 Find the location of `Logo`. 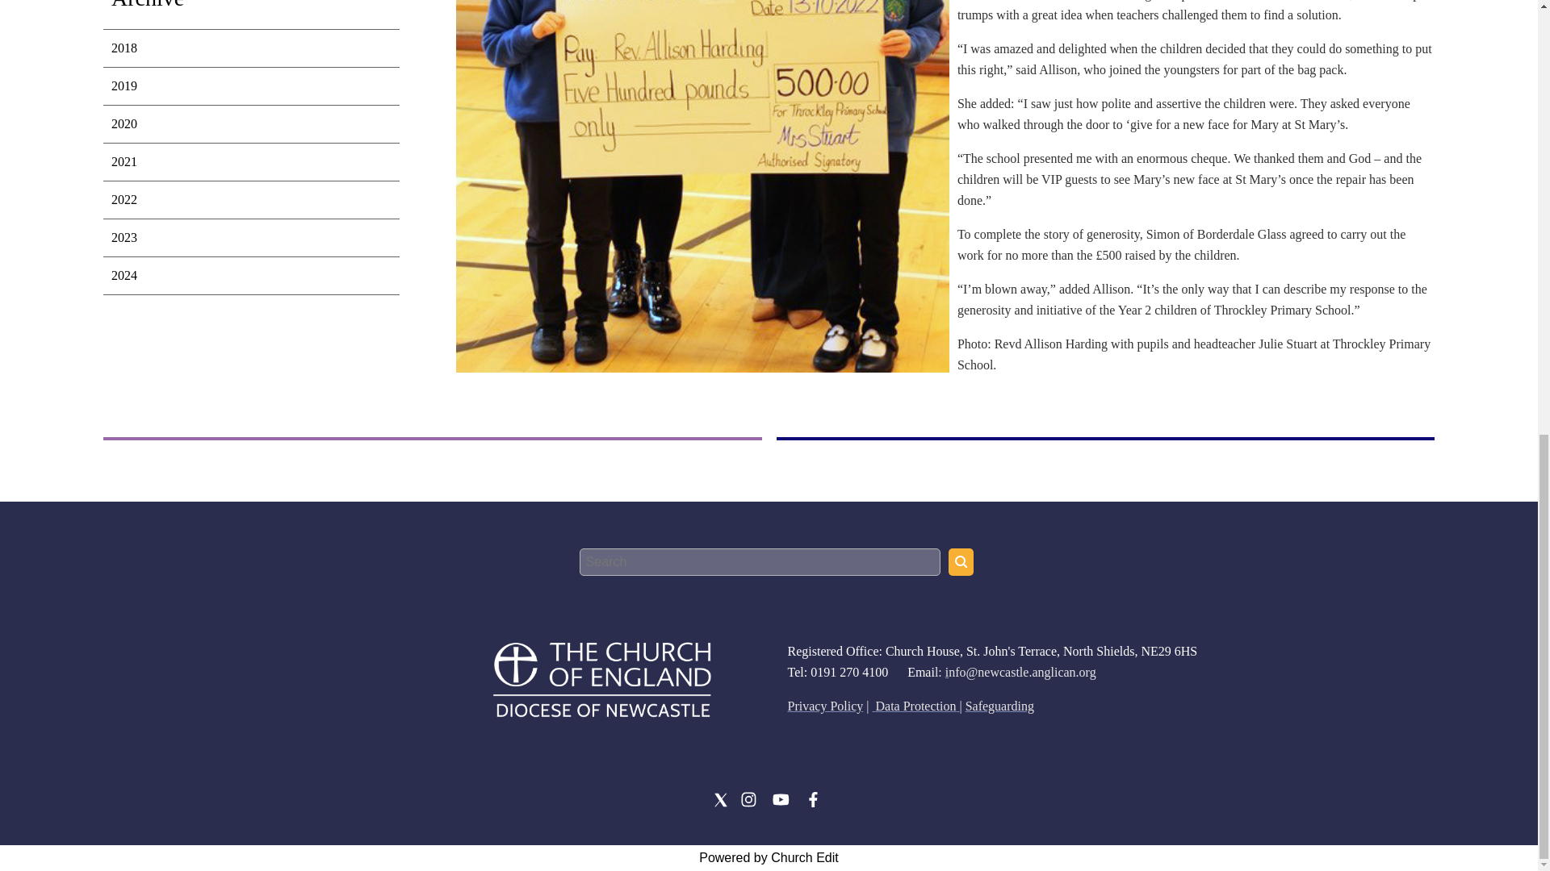

Logo is located at coordinates (601, 678).